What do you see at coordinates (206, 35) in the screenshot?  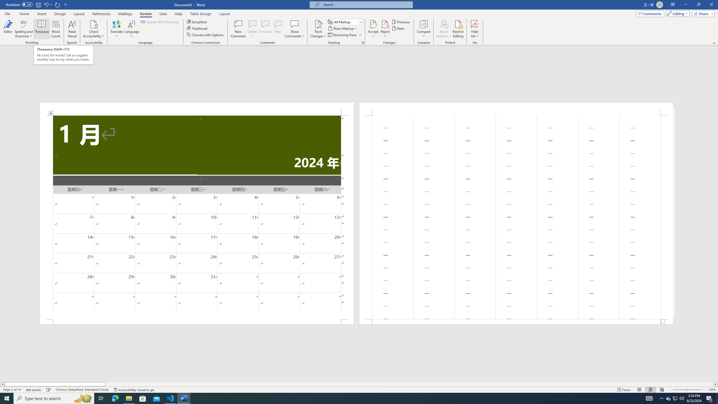 I see `Convert with Options...` at bounding box center [206, 35].